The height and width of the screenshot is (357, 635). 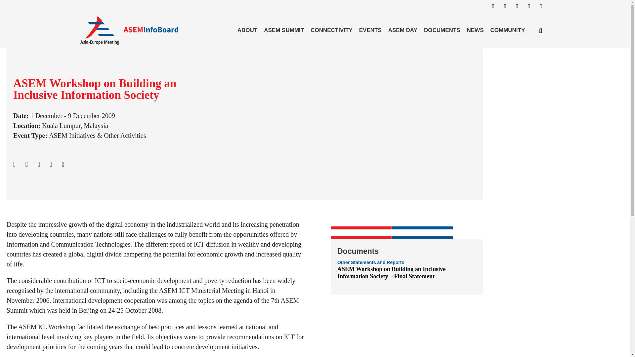 I want to click on Instagram, so click(x=508, y=9).